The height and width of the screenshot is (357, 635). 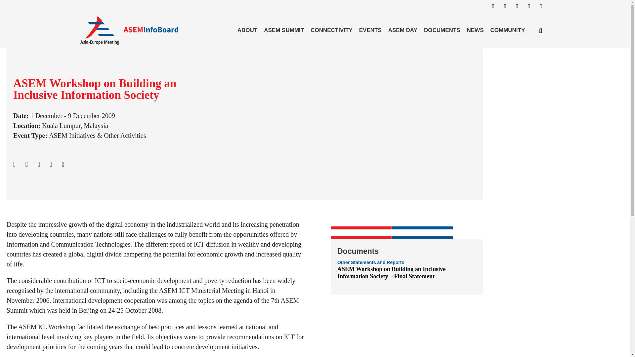 I want to click on Instagram, so click(x=508, y=9).